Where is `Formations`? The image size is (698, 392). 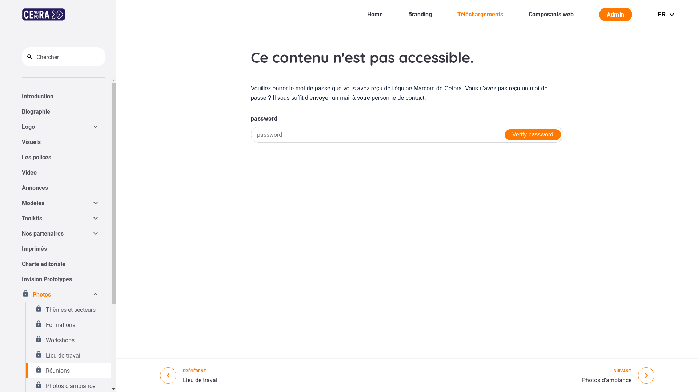 Formations is located at coordinates (68, 325).